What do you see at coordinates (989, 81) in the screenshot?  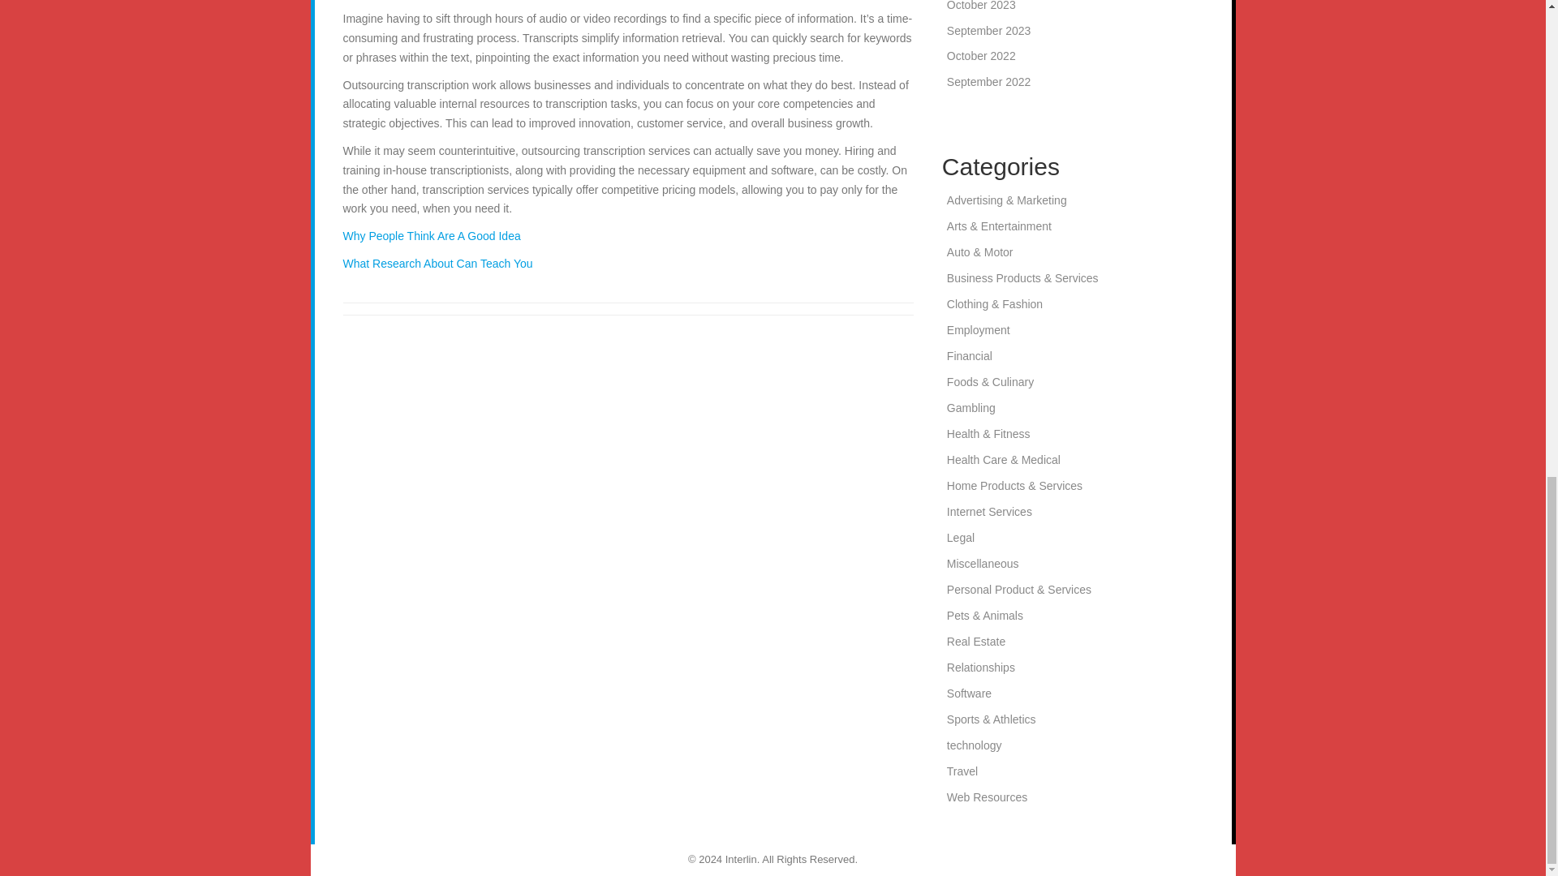 I see `September 2022` at bounding box center [989, 81].